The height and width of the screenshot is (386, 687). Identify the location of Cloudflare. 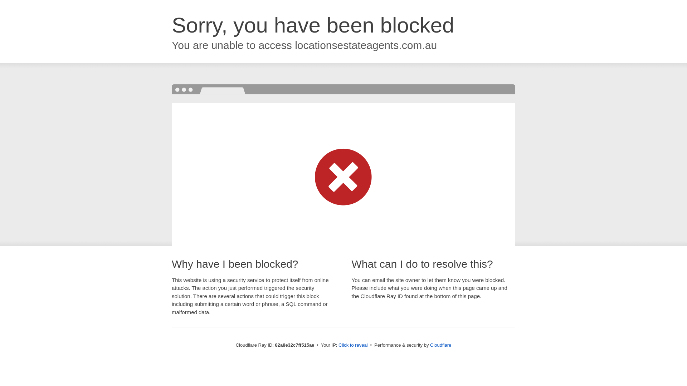
(441, 345).